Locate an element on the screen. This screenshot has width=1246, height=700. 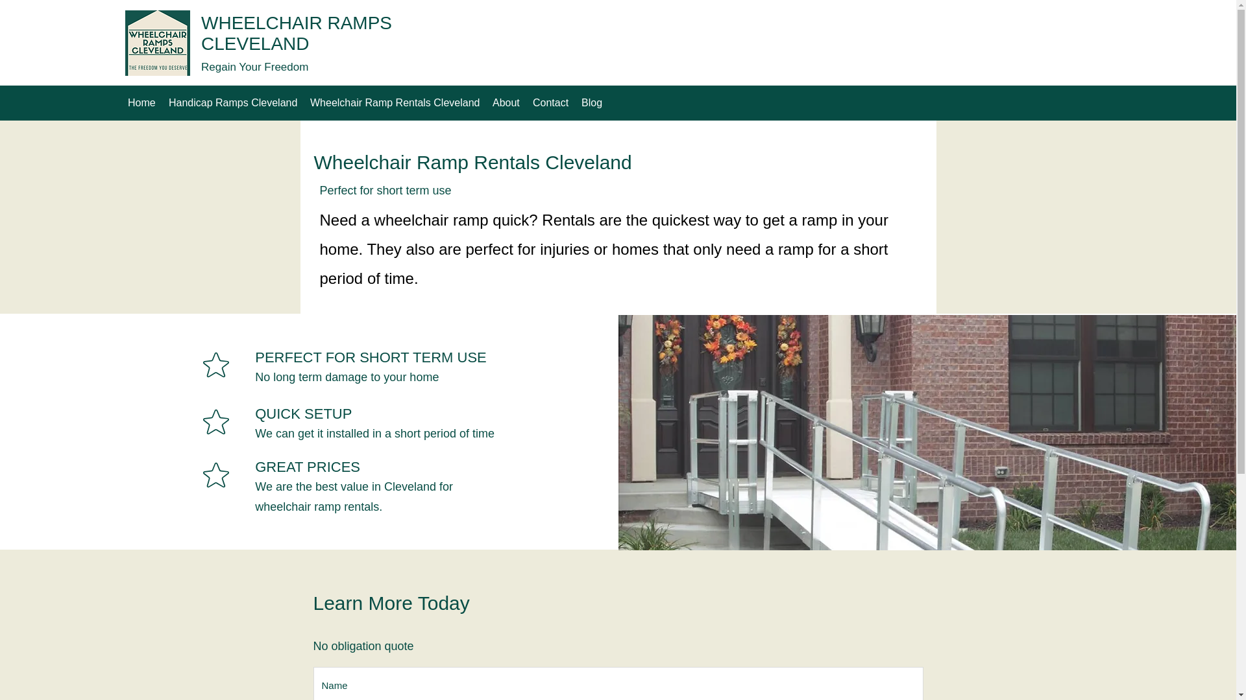
Handicap Ramps Cleveland is located at coordinates (232, 102).